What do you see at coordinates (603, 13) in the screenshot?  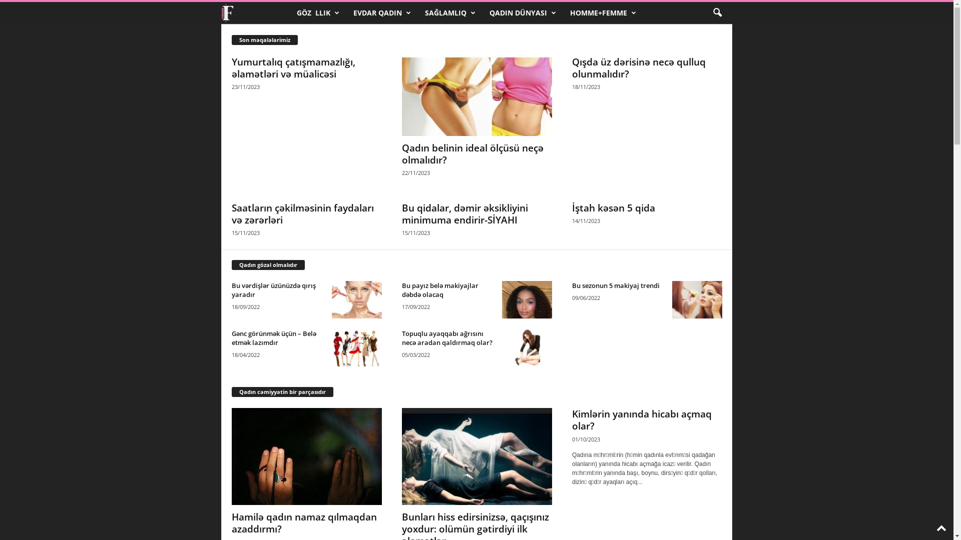 I see `HOMME+FEMME` at bounding box center [603, 13].